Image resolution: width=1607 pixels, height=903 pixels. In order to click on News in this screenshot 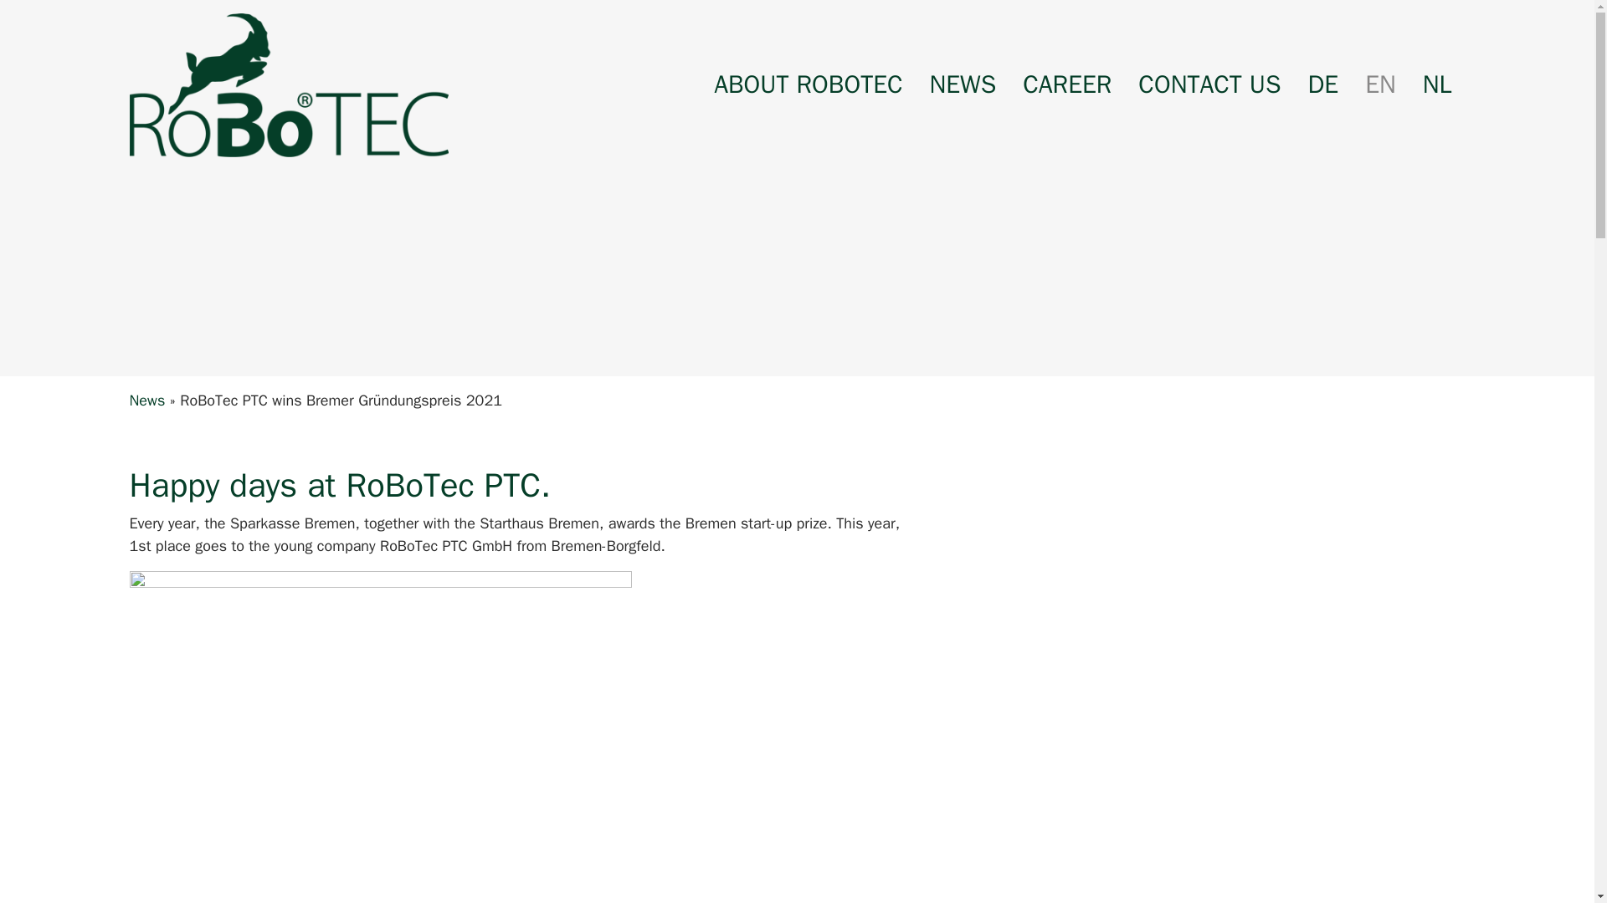, I will do `click(963, 84)`.